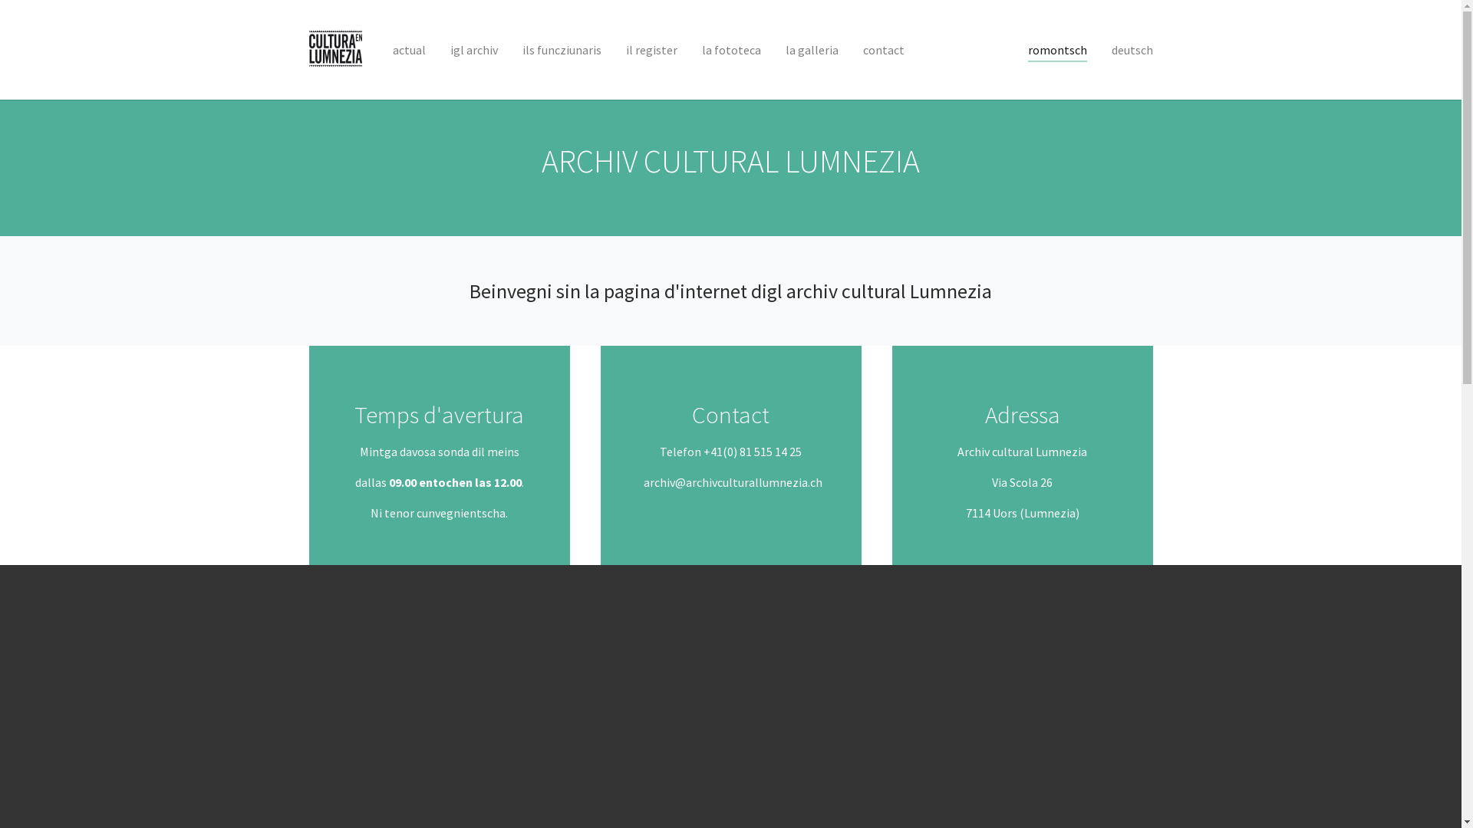 The image size is (1473, 828). Describe the element at coordinates (884, 50) in the screenshot. I see `contact` at that location.